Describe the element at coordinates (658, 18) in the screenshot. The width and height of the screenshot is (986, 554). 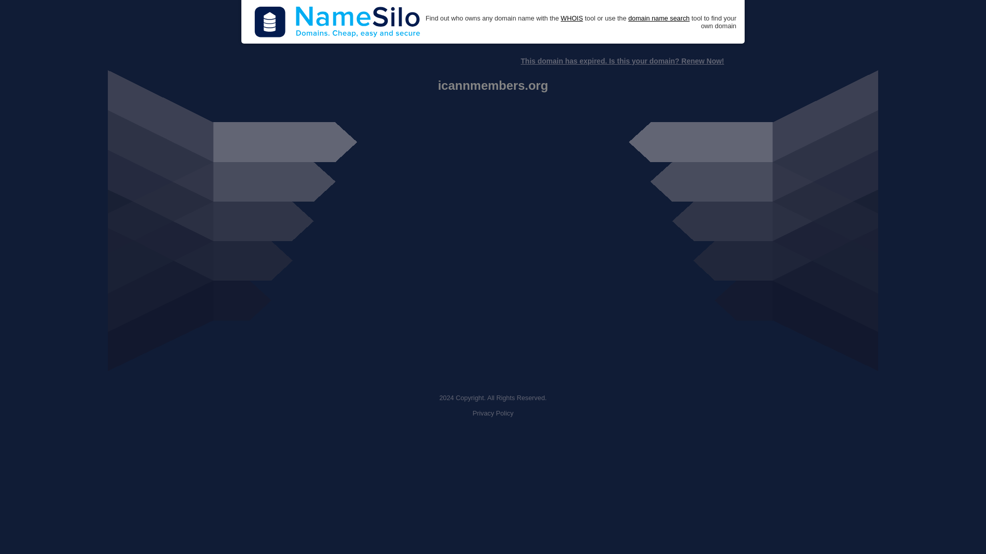
I see `domain name search` at that location.